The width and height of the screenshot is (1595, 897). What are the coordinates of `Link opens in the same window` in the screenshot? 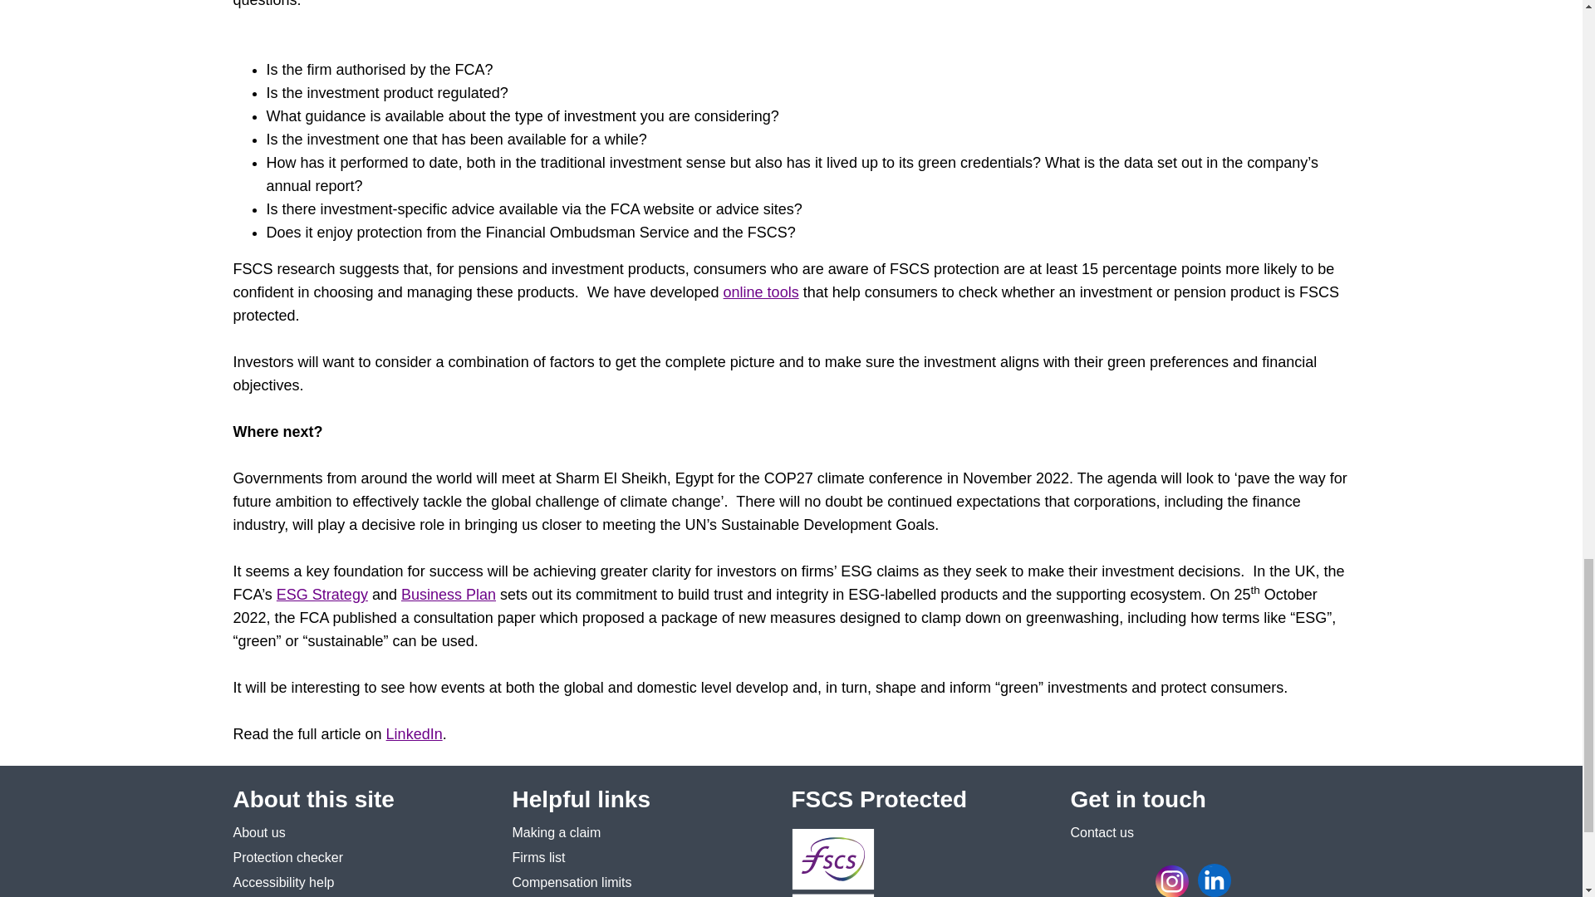 It's located at (538, 857).